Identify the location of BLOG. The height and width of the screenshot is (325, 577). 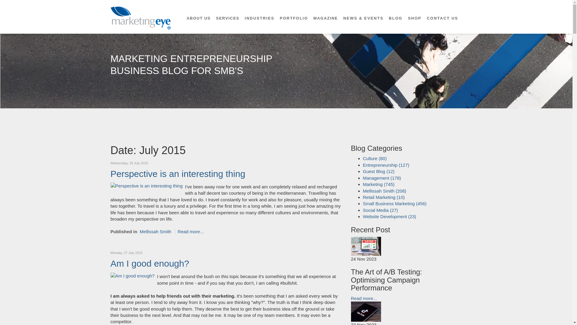
(396, 18).